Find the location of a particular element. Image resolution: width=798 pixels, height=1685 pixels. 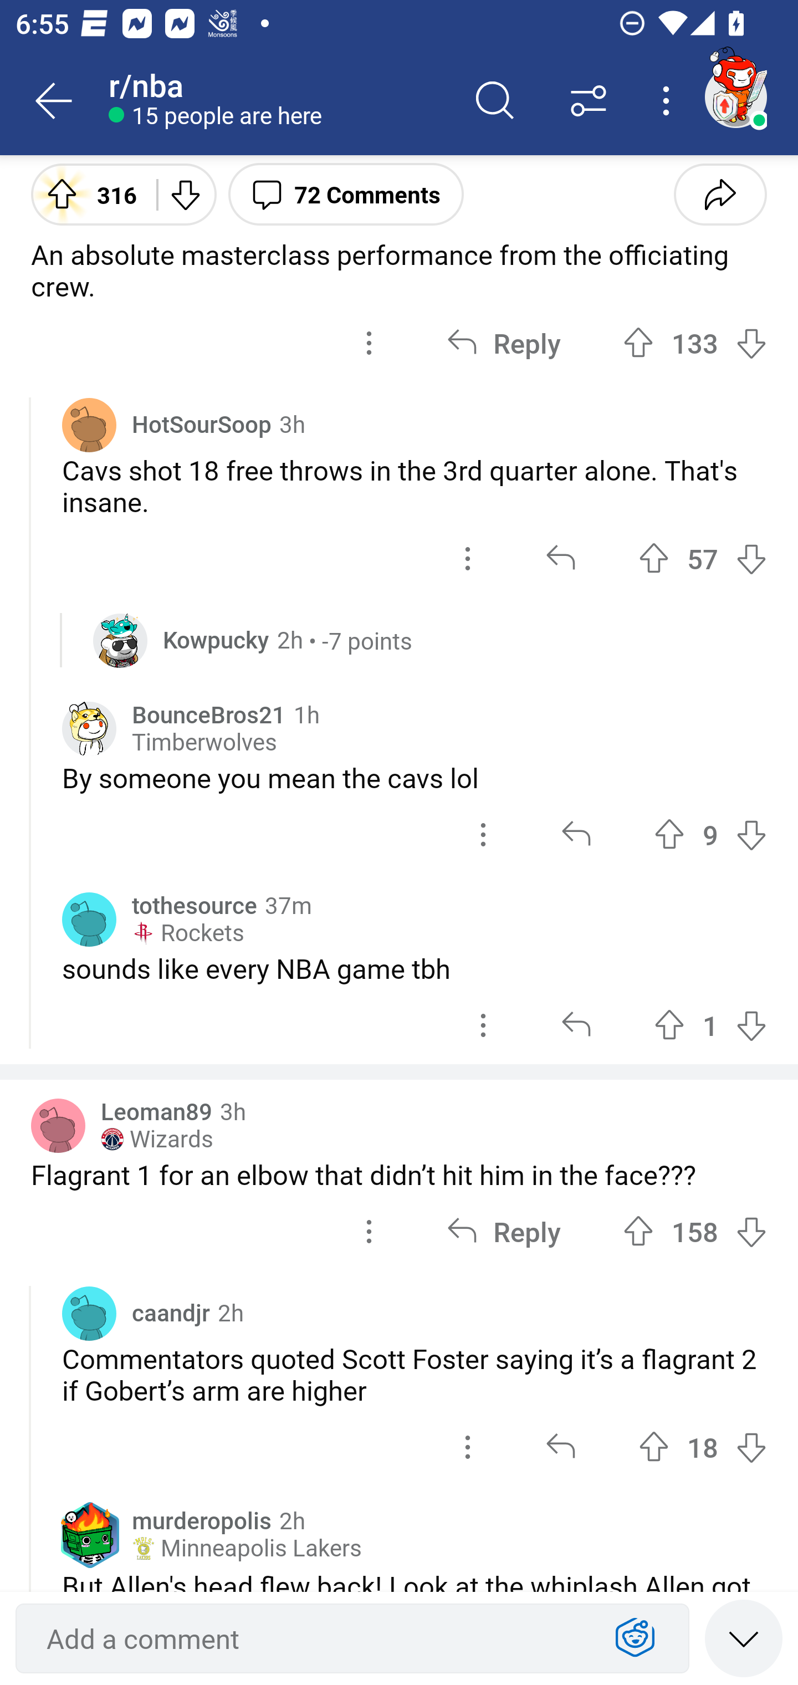

sounds like every NBA game tbh is located at coordinates (415, 969).